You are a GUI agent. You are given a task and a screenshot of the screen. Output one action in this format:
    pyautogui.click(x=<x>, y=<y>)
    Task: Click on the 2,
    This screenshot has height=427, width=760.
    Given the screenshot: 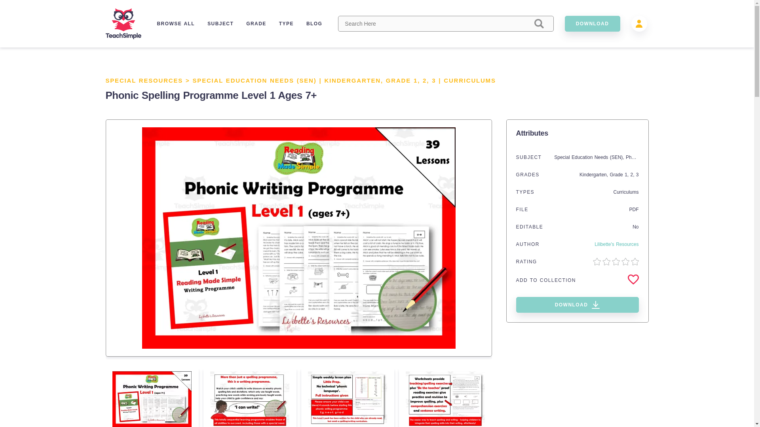 What is the action you would take?
    pyautogui.click(x=427, y=80)
    